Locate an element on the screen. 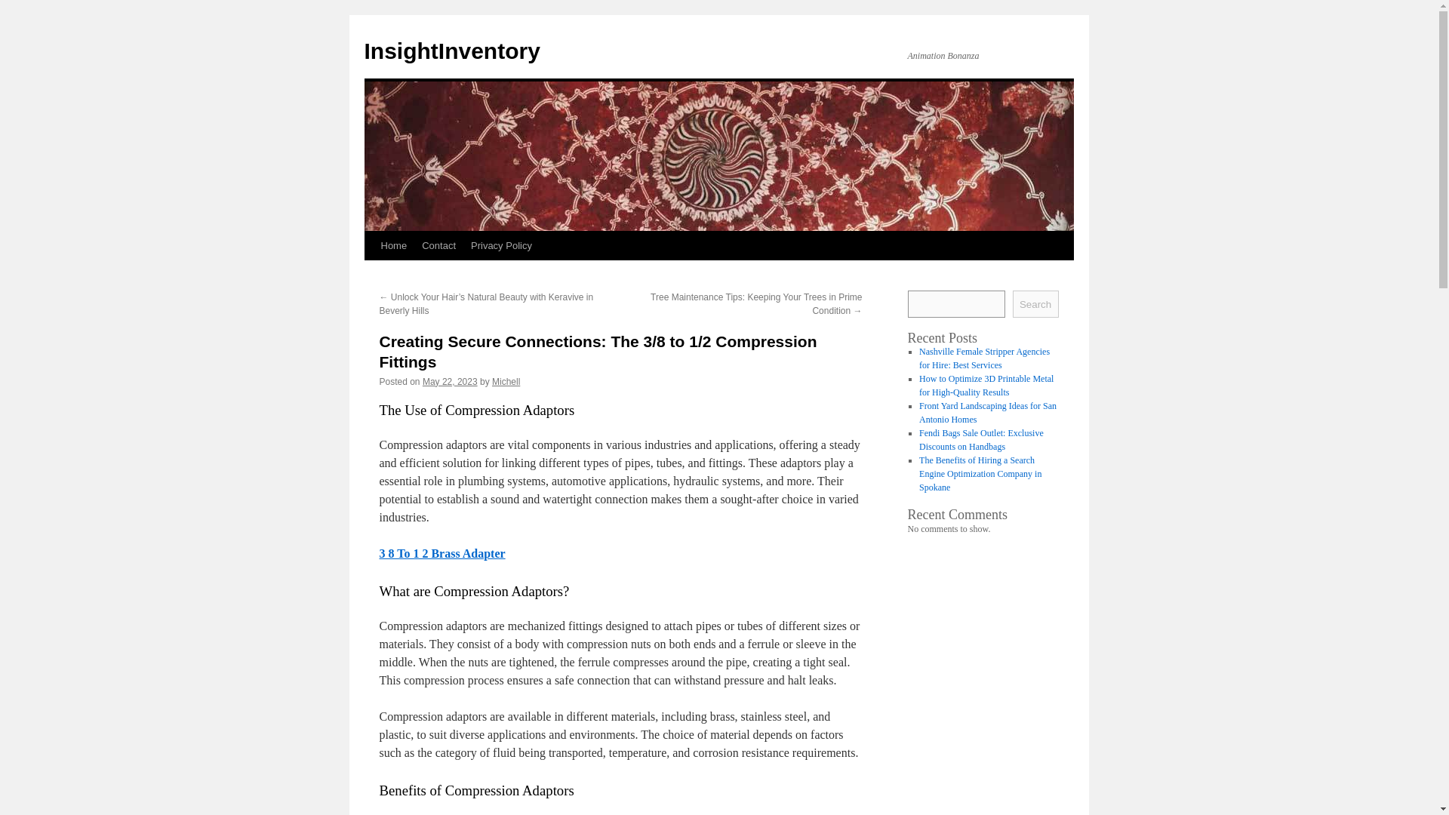  May 22, 2023 is located at coordinates (450, 382).